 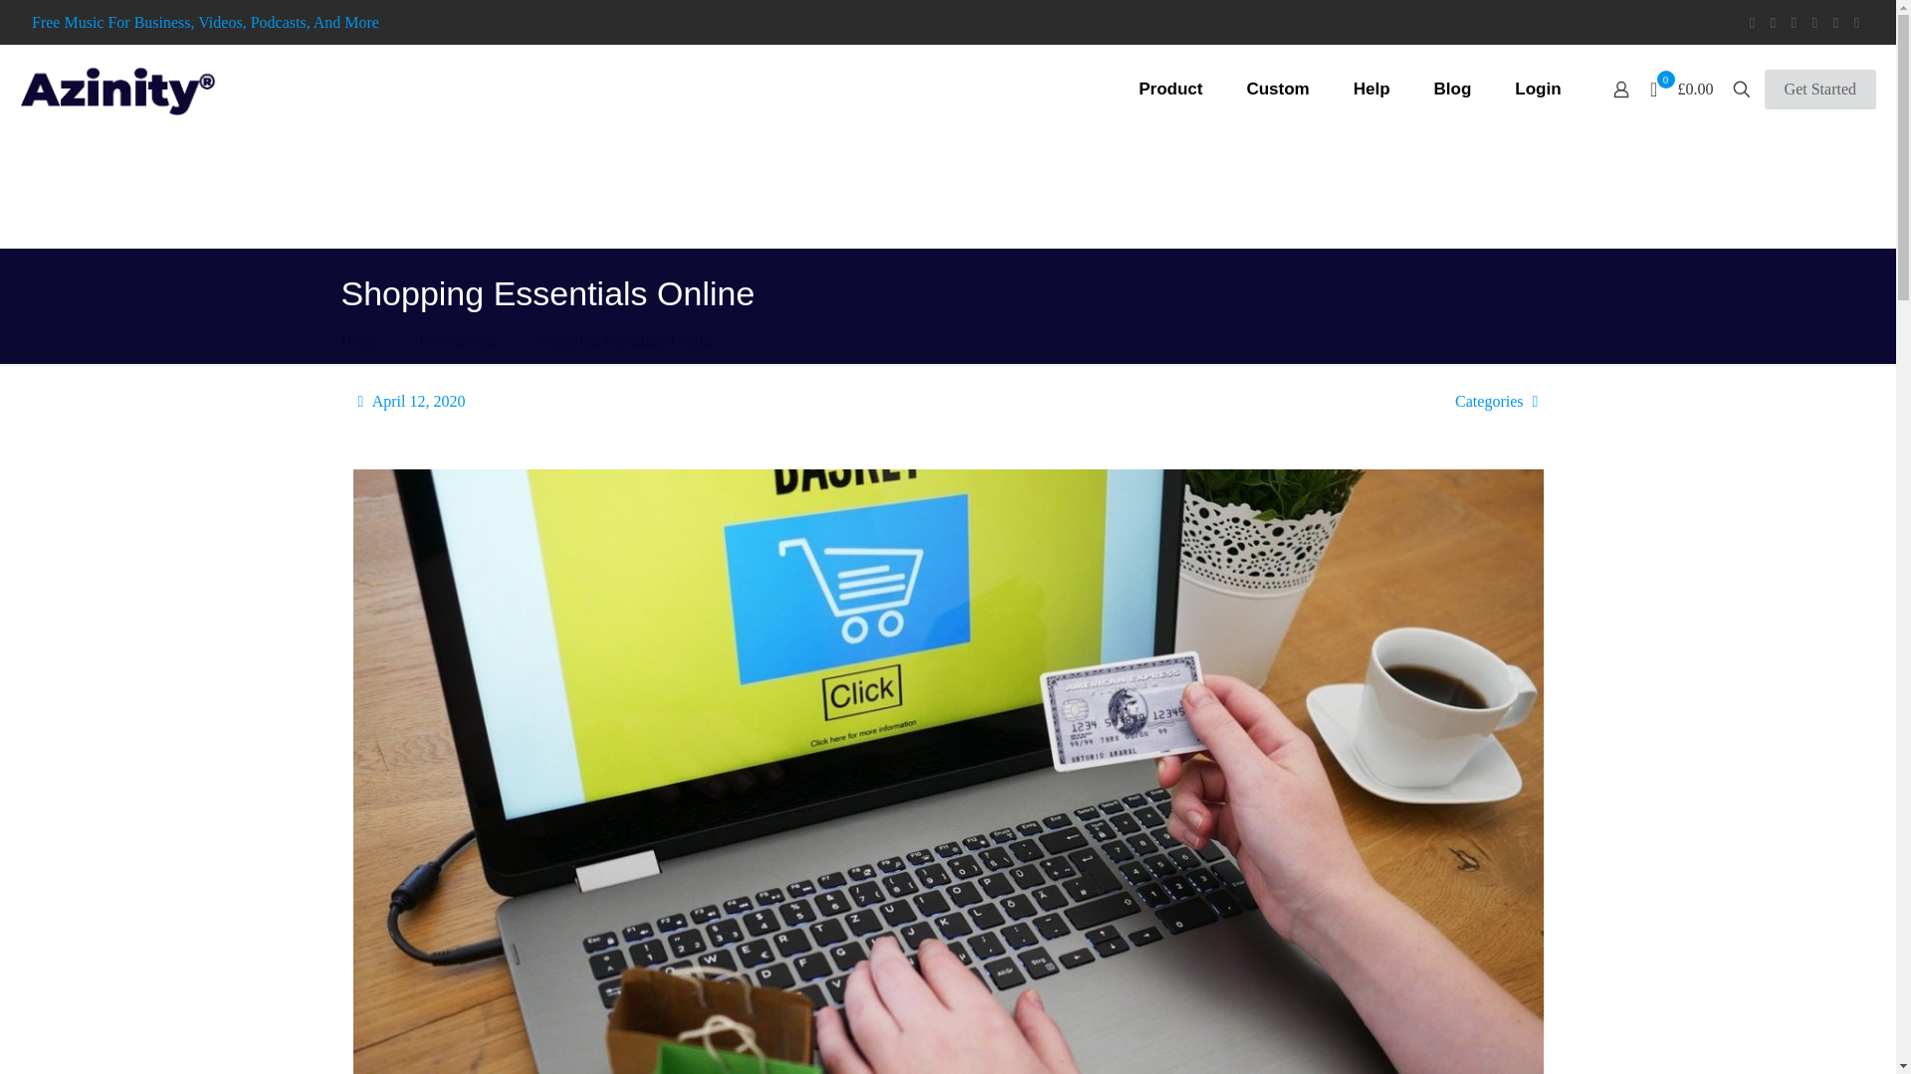 What do you see at coordinates (1170, 89) in the screenshot?
I see `Product` at bounding box center [1170, 89].